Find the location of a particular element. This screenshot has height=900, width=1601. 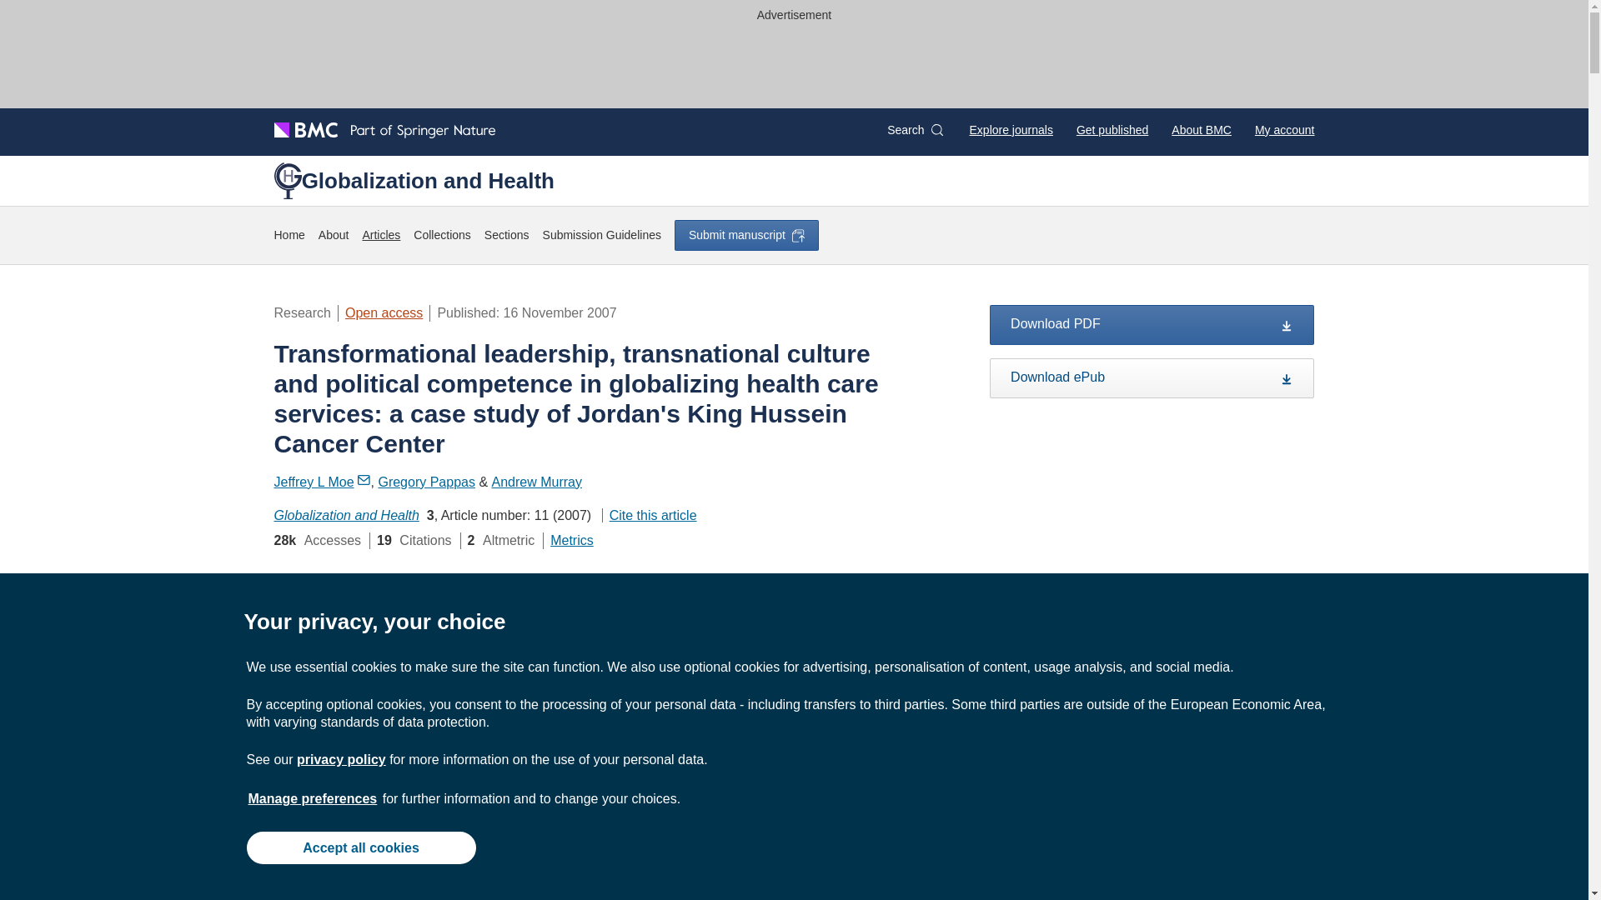

Submission Guidelines is located at coordinates (601, 235).